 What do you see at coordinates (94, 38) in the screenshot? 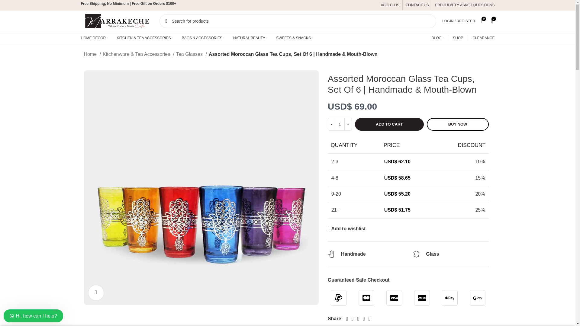
I see `HOME DECOR` at bounding box center [94, 38].